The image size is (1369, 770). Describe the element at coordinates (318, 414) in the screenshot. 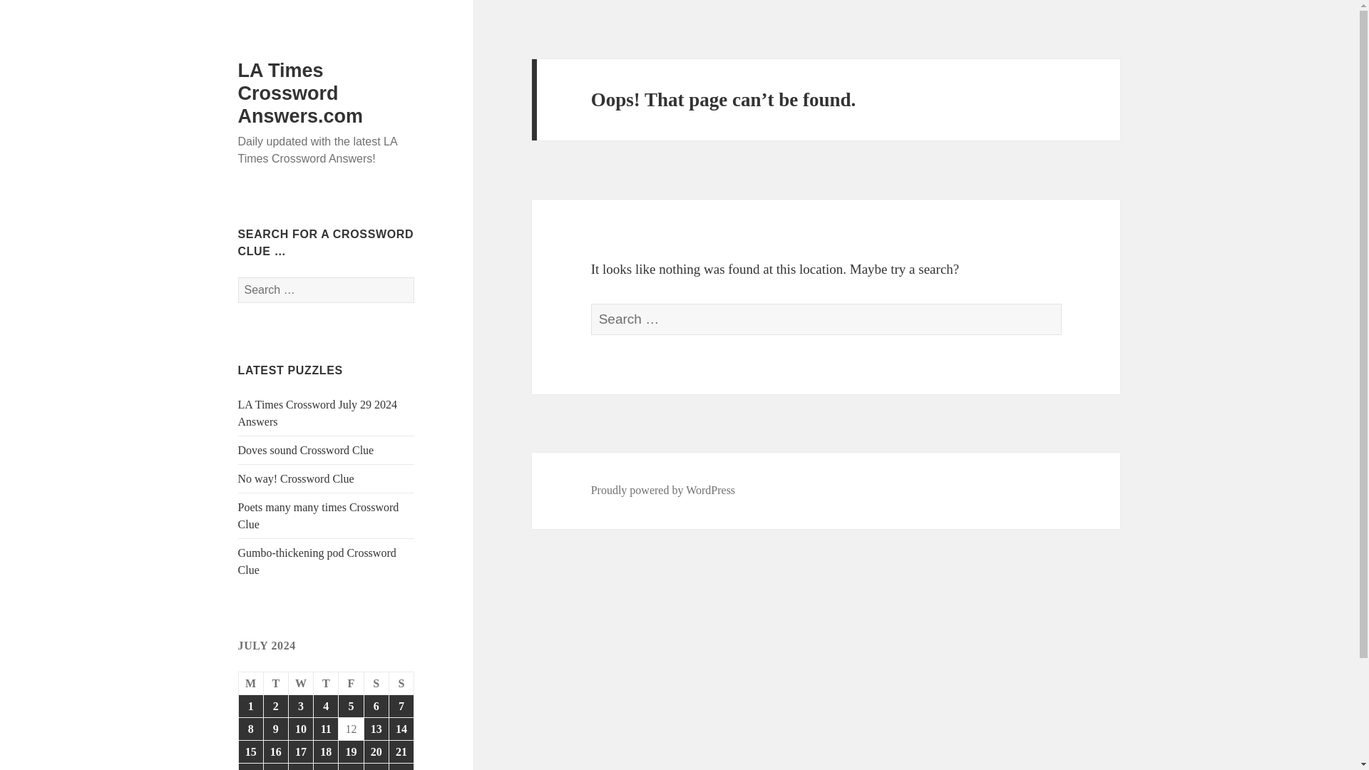

I see `LA Times Crossword July 29 2024 Answers` at that location.